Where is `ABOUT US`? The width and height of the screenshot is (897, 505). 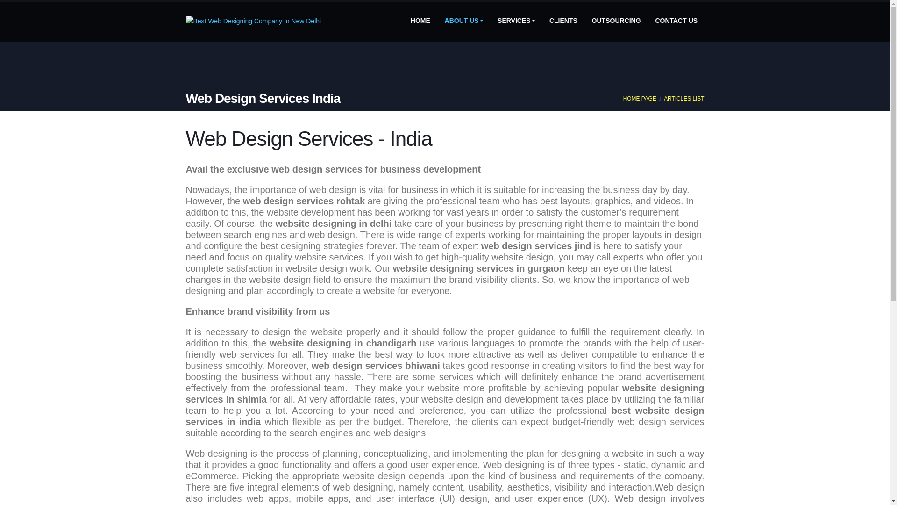 ABOUT US is located at coordinates (463, 21).